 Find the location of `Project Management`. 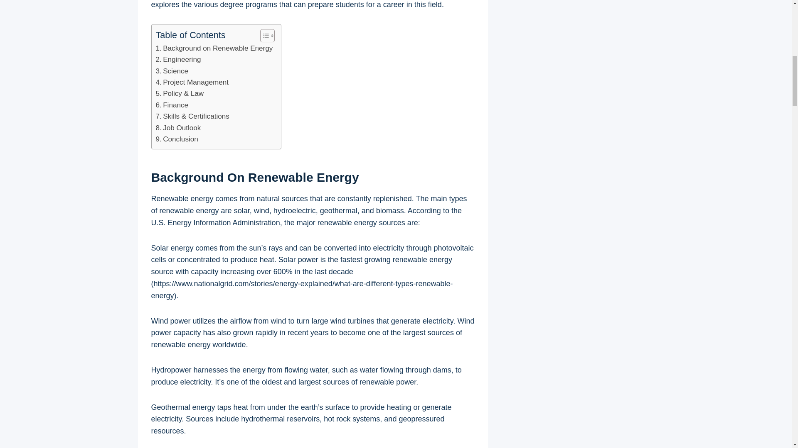

Project Management is located at coordinates (192, 82).